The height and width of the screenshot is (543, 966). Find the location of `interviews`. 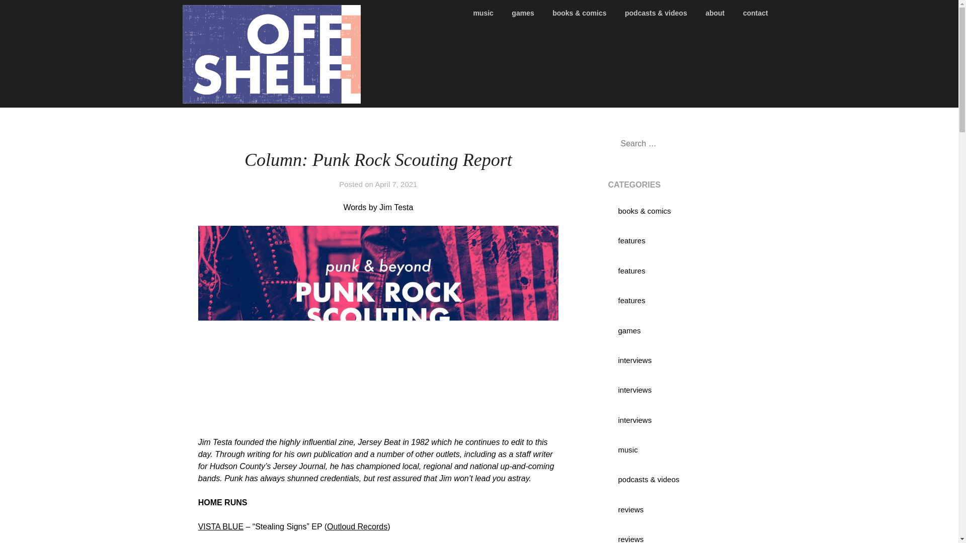

interviews is located at coordinates (634, 390).